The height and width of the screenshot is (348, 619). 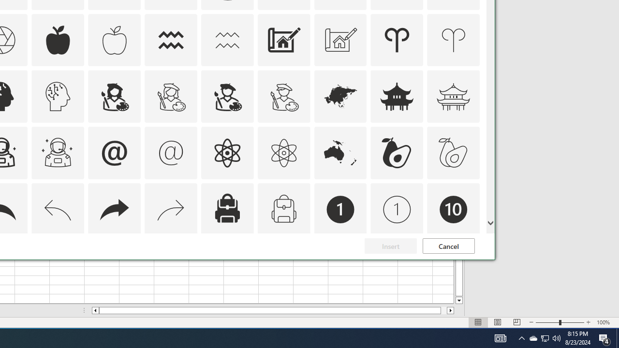 I want to click on AutomationID: Icons_Badge7_M, so click(x=227, y=266).